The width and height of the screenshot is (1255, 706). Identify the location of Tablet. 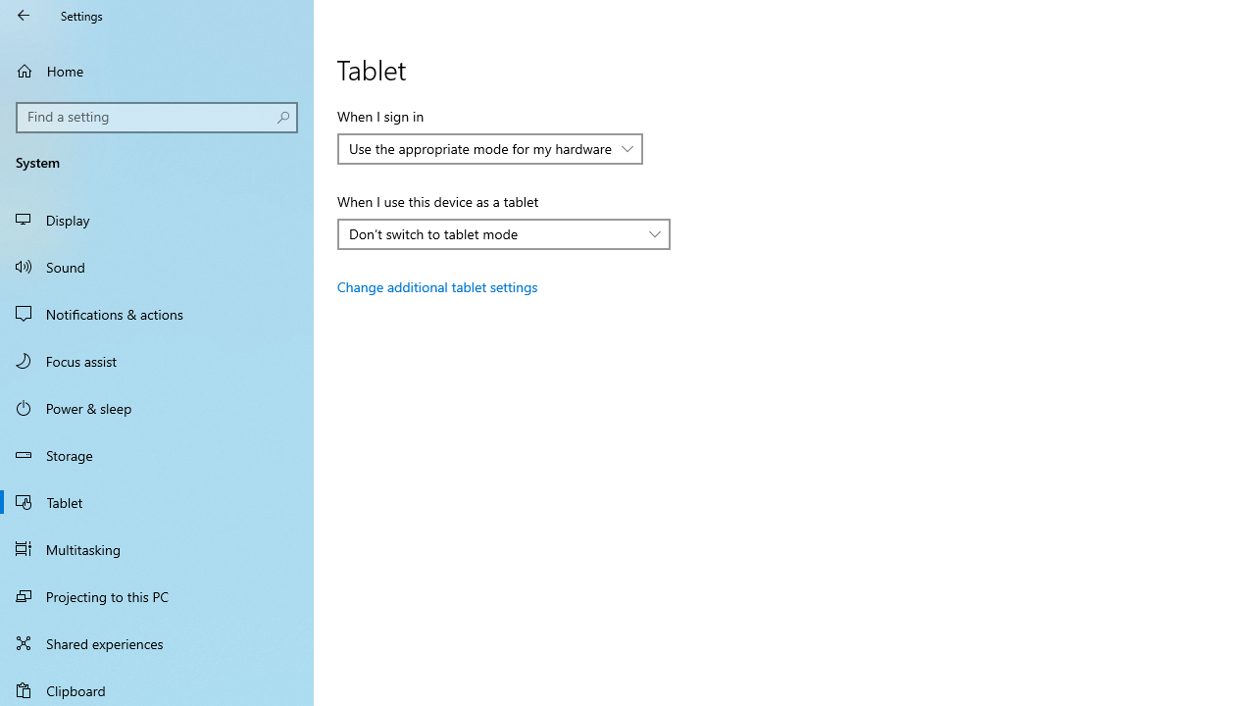
(157, 502).